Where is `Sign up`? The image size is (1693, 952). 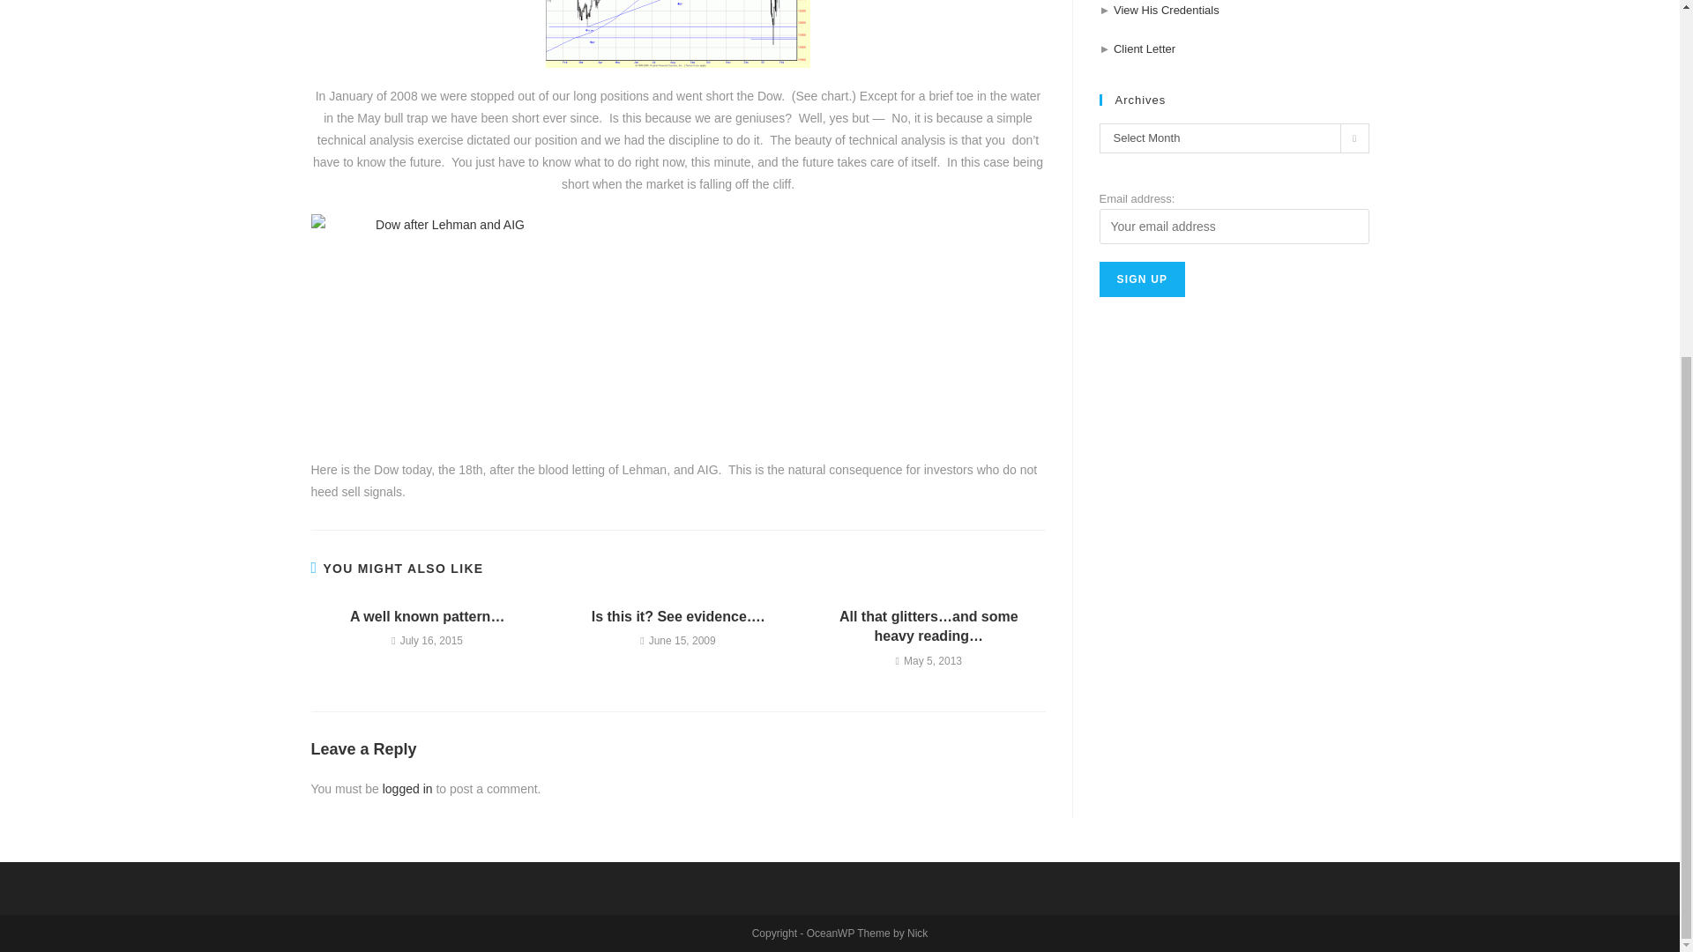 Sign up is located at coordinates (1142, 279).